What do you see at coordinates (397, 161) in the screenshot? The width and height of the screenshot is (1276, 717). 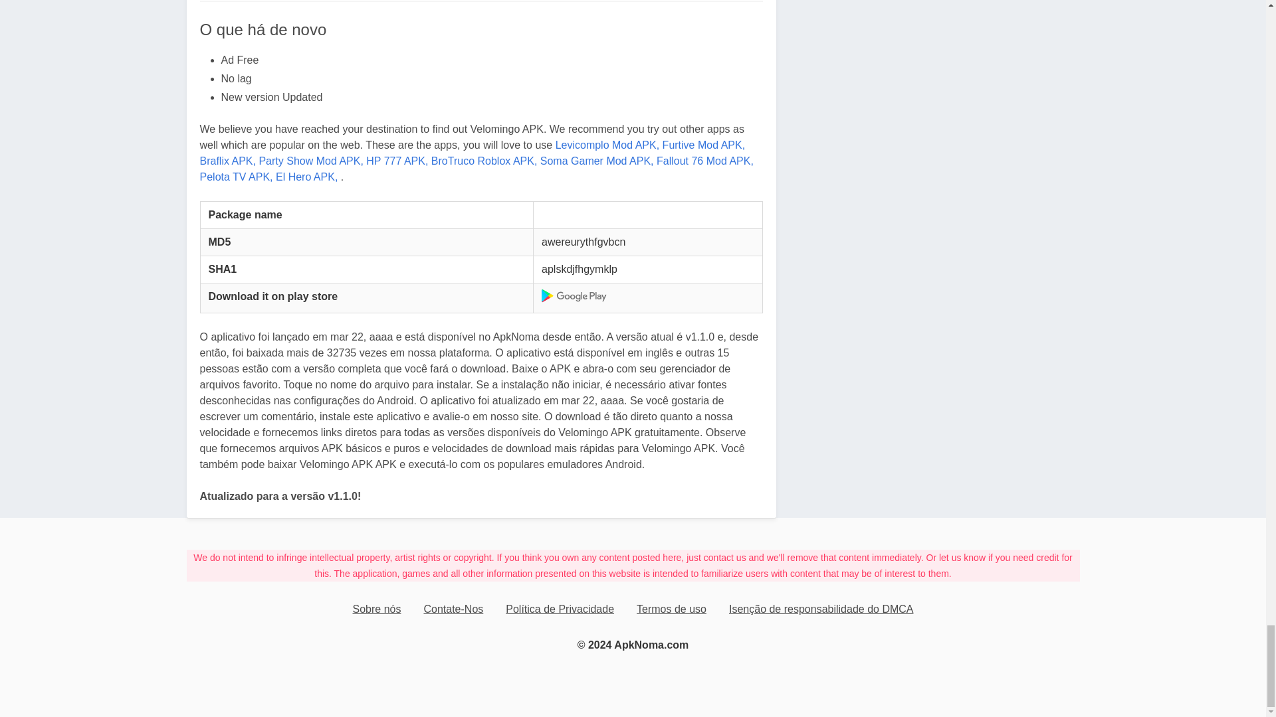 I see `HP 777 APK APK` at bounding box center [397, 161].